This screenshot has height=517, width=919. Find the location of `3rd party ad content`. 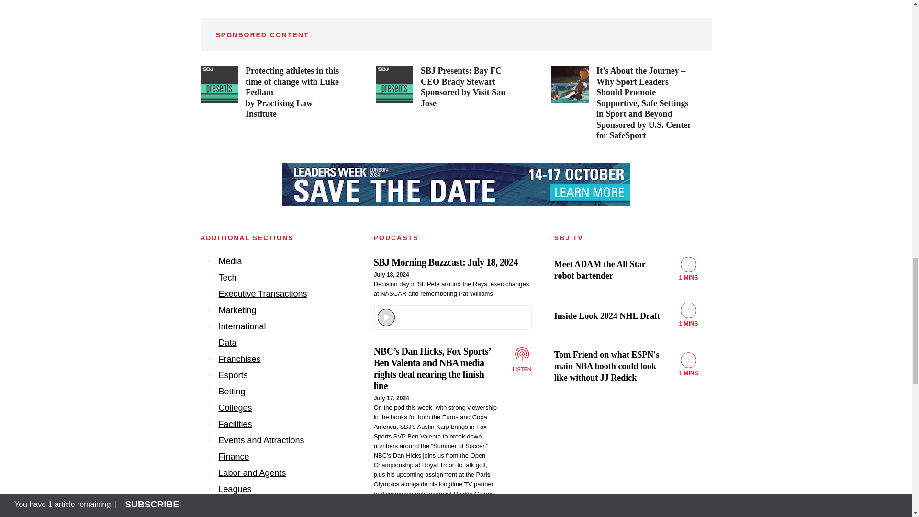

3rd party ad content is located at coordinates (455, 184).